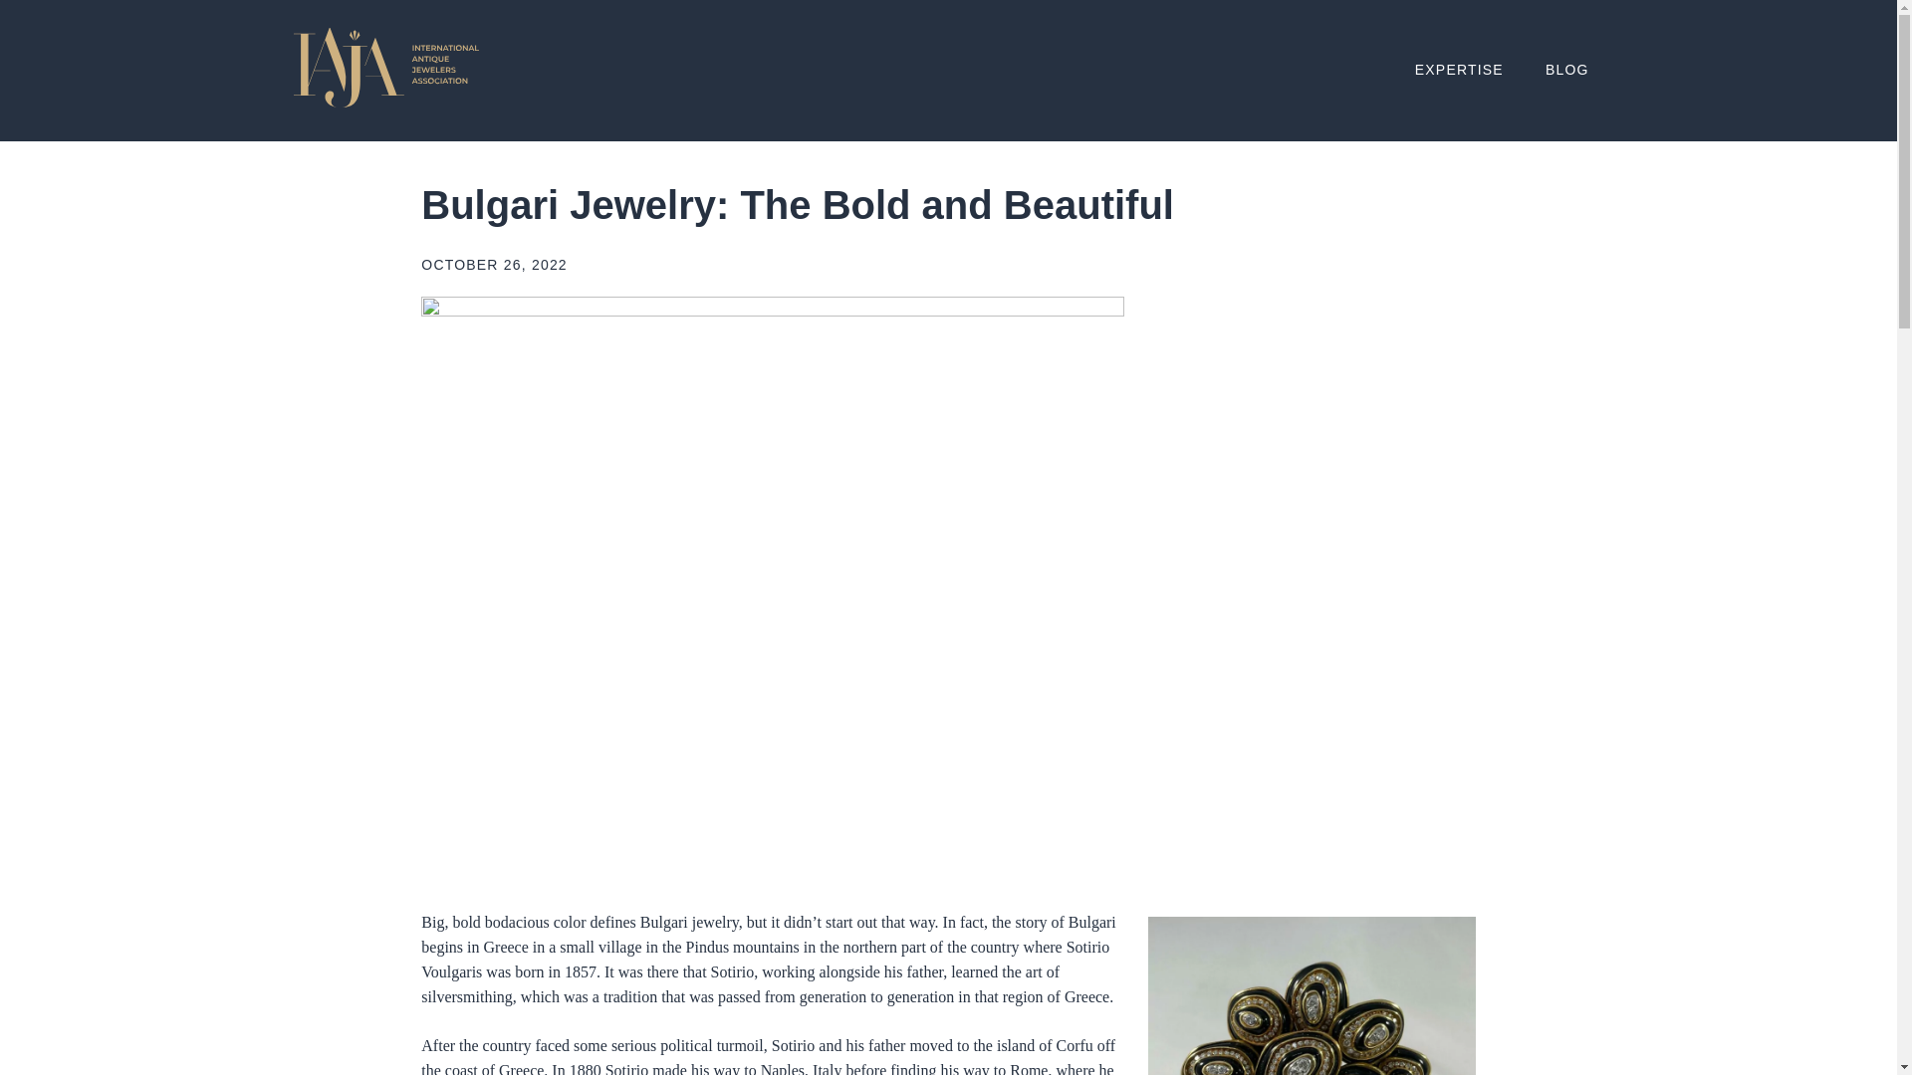  Describe the element at coordinates (494, 265) in the screenshot. I see `OCTOBER 26, 2022` at that location.